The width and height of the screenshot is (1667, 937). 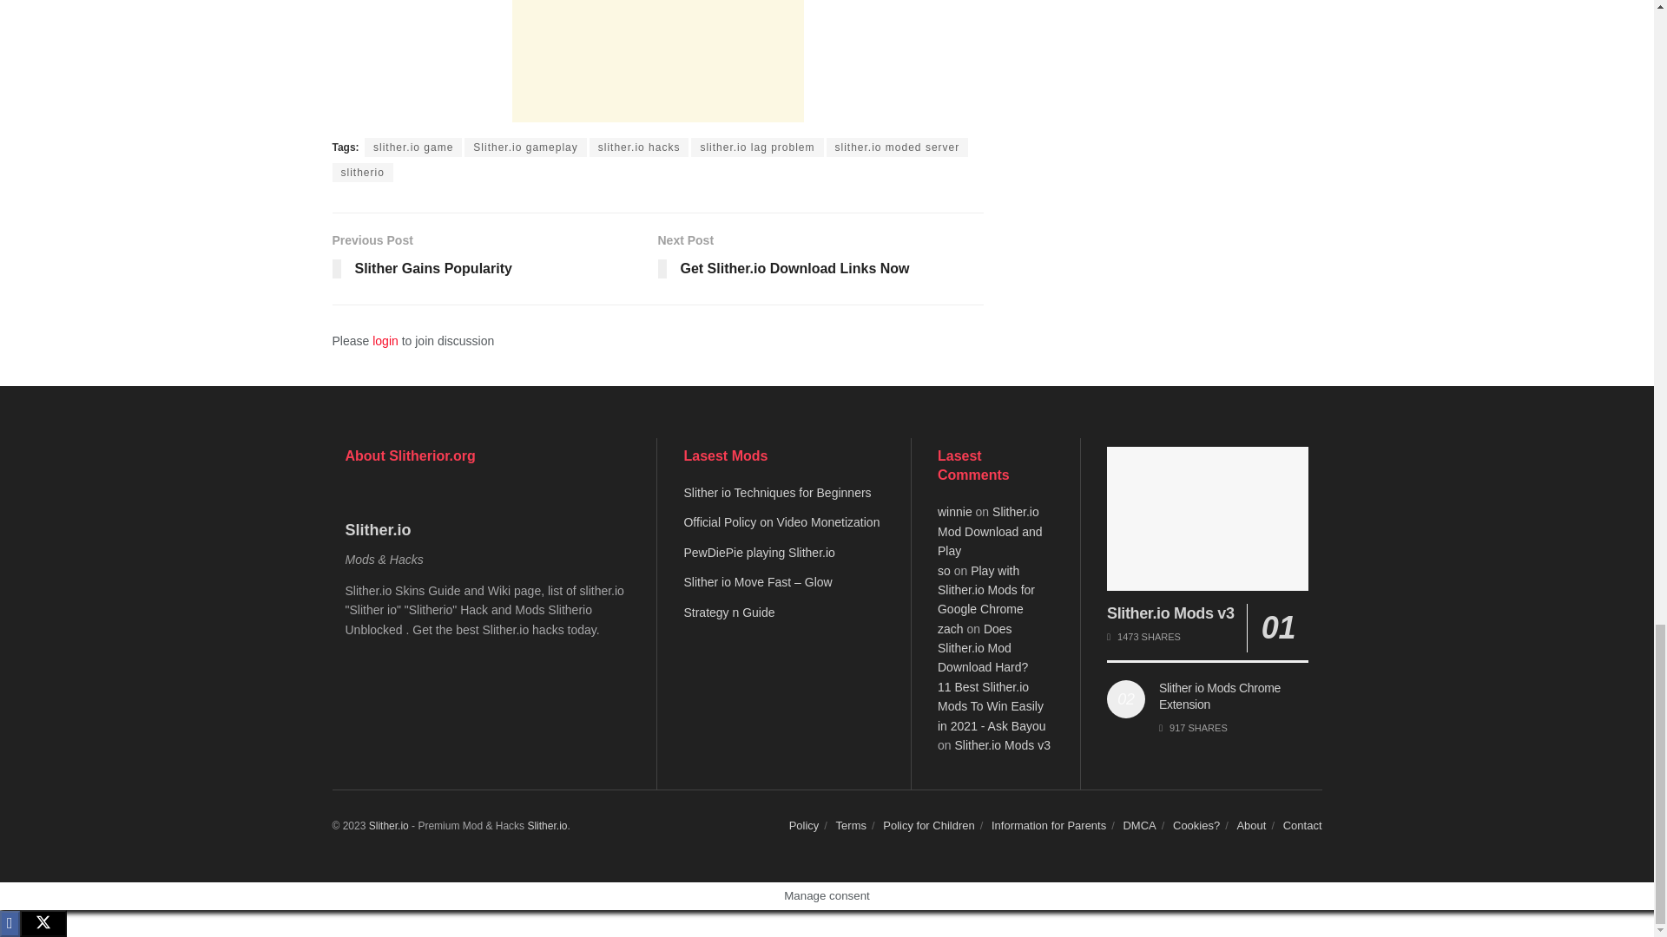 I want to click on Slither.io, so click(x=546, y=826).